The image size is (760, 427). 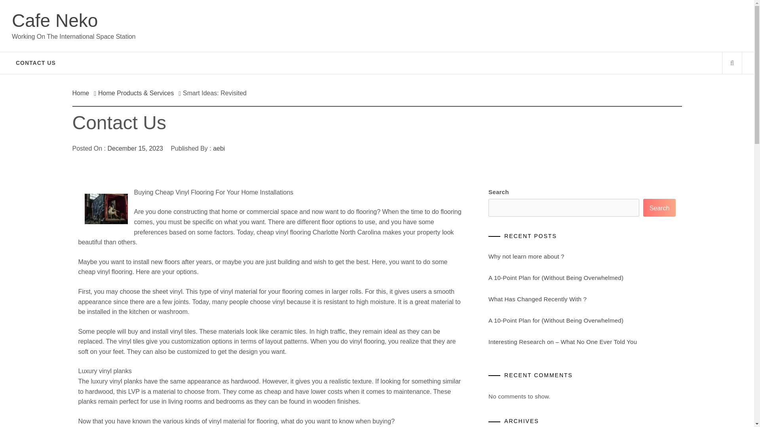 What do you see at coordinates (83, 93) in the screenshot?
I see `Home` at bounding box center [83, 93].